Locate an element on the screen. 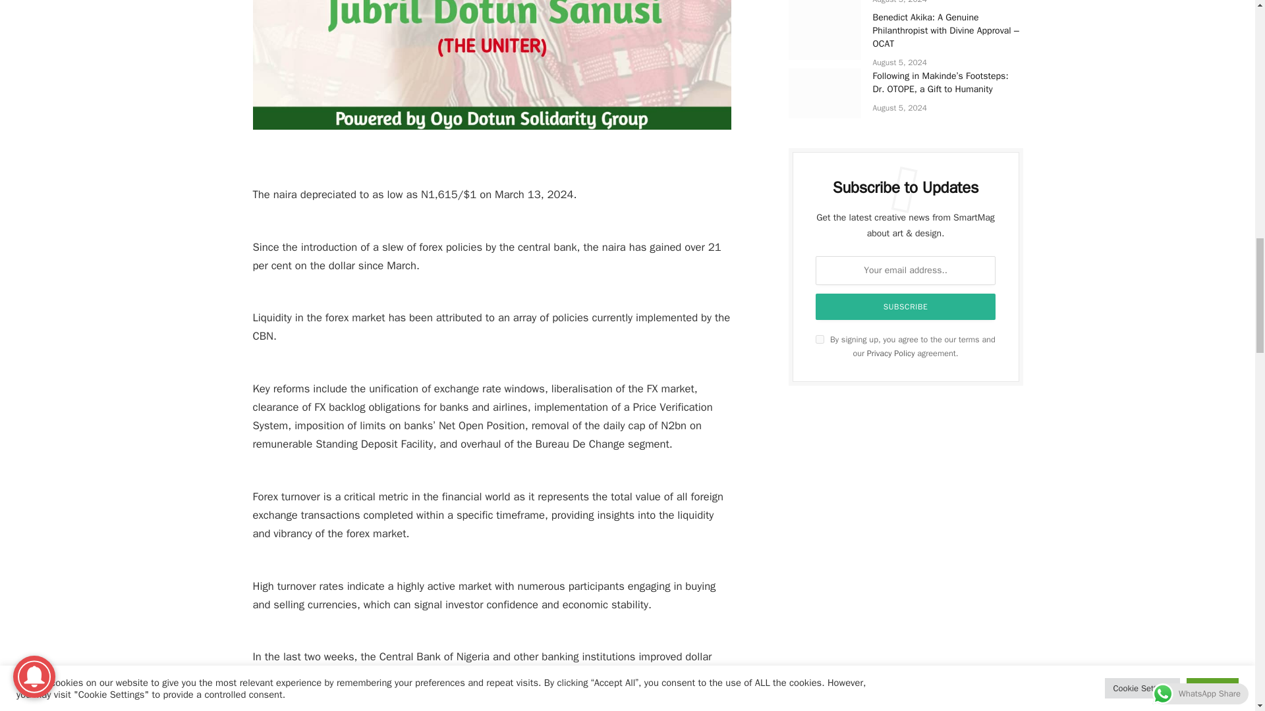 The width and height of the screenshot is (1265, 711). on is located at coordinates (820, 338).